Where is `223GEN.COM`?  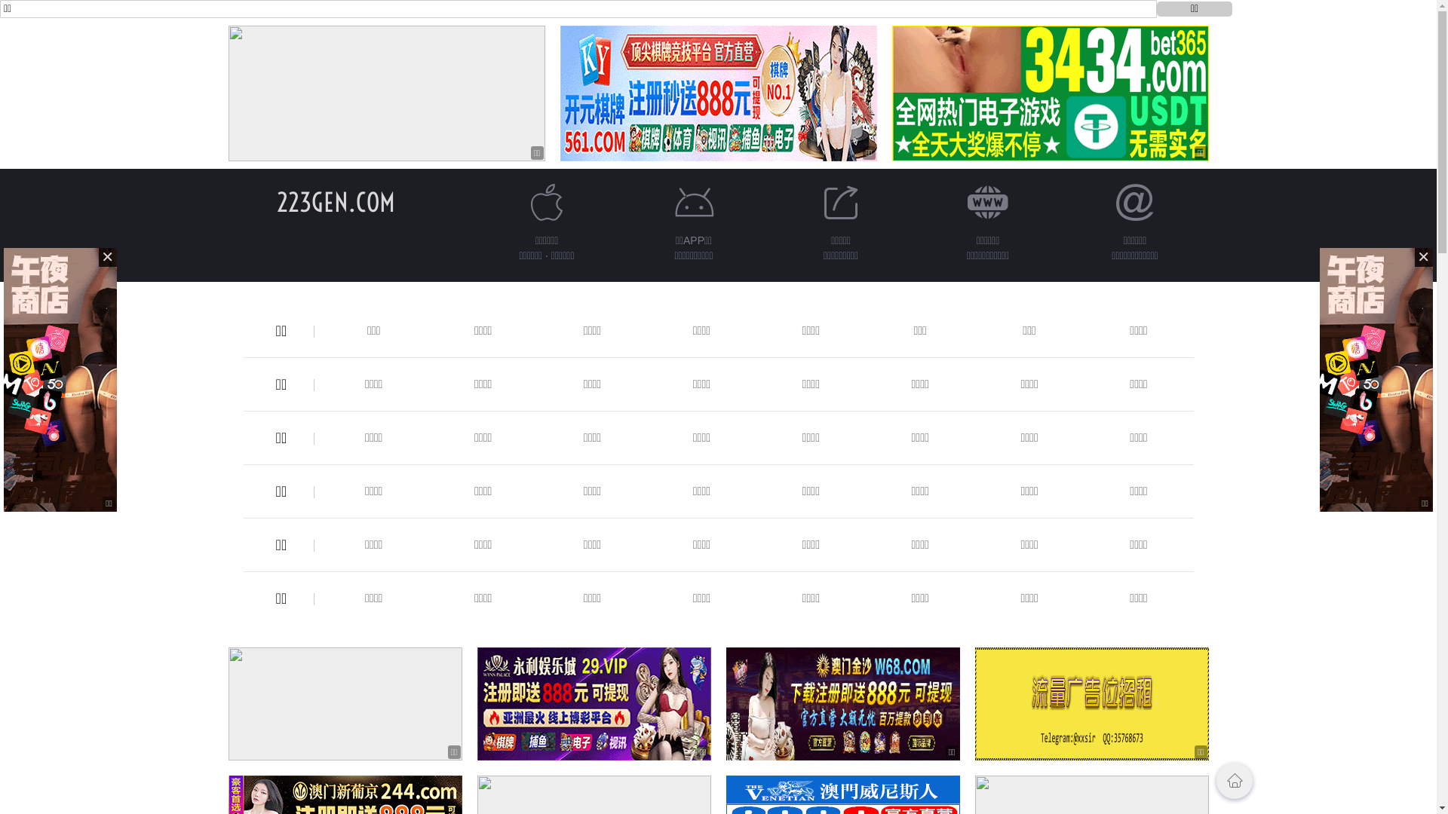
223GEN.COM is located at coordinates (336, 202).